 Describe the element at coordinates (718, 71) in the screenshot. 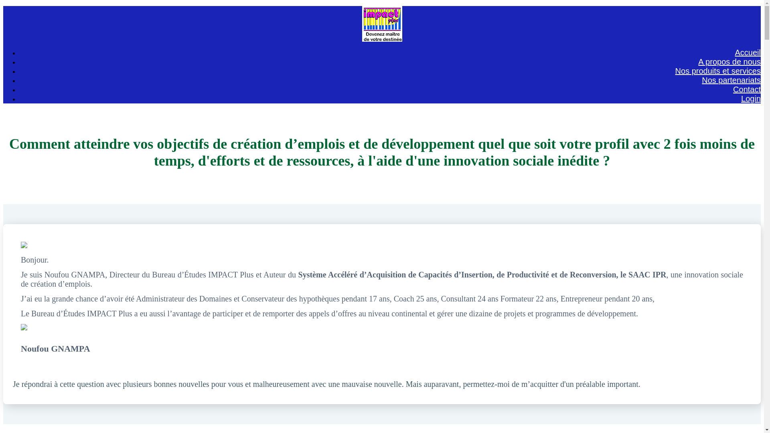

I see `Nos produits et services` at that location.